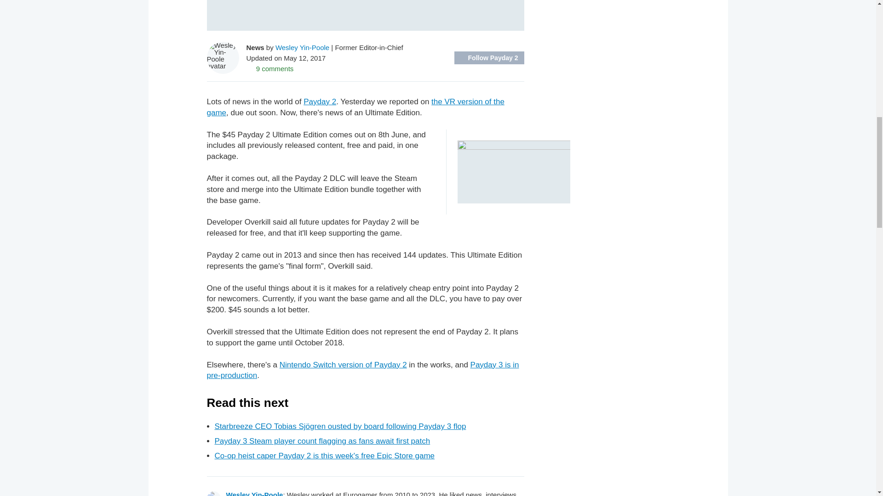  Describe the element at coordinates (355, 107) in the screenshot. I see `the VR version of the game` at that location.